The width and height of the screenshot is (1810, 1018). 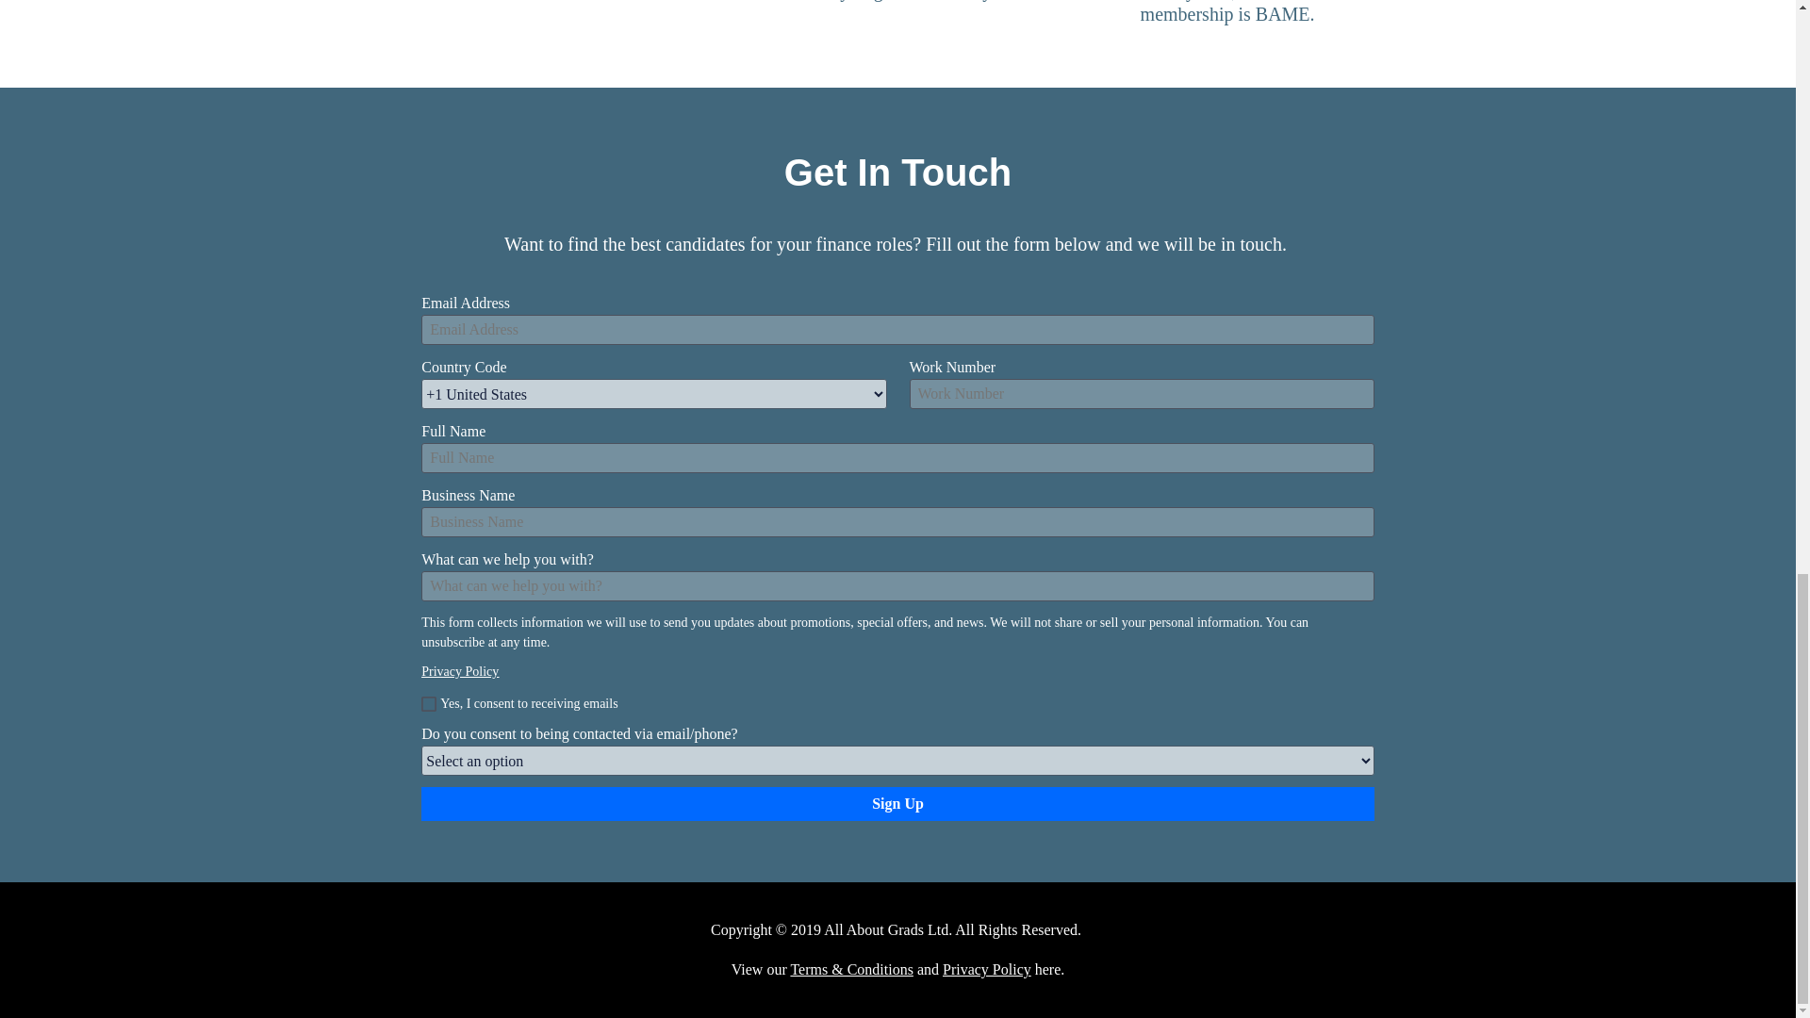 I want to click on Privacy Policy, so click(x=460, y=671).